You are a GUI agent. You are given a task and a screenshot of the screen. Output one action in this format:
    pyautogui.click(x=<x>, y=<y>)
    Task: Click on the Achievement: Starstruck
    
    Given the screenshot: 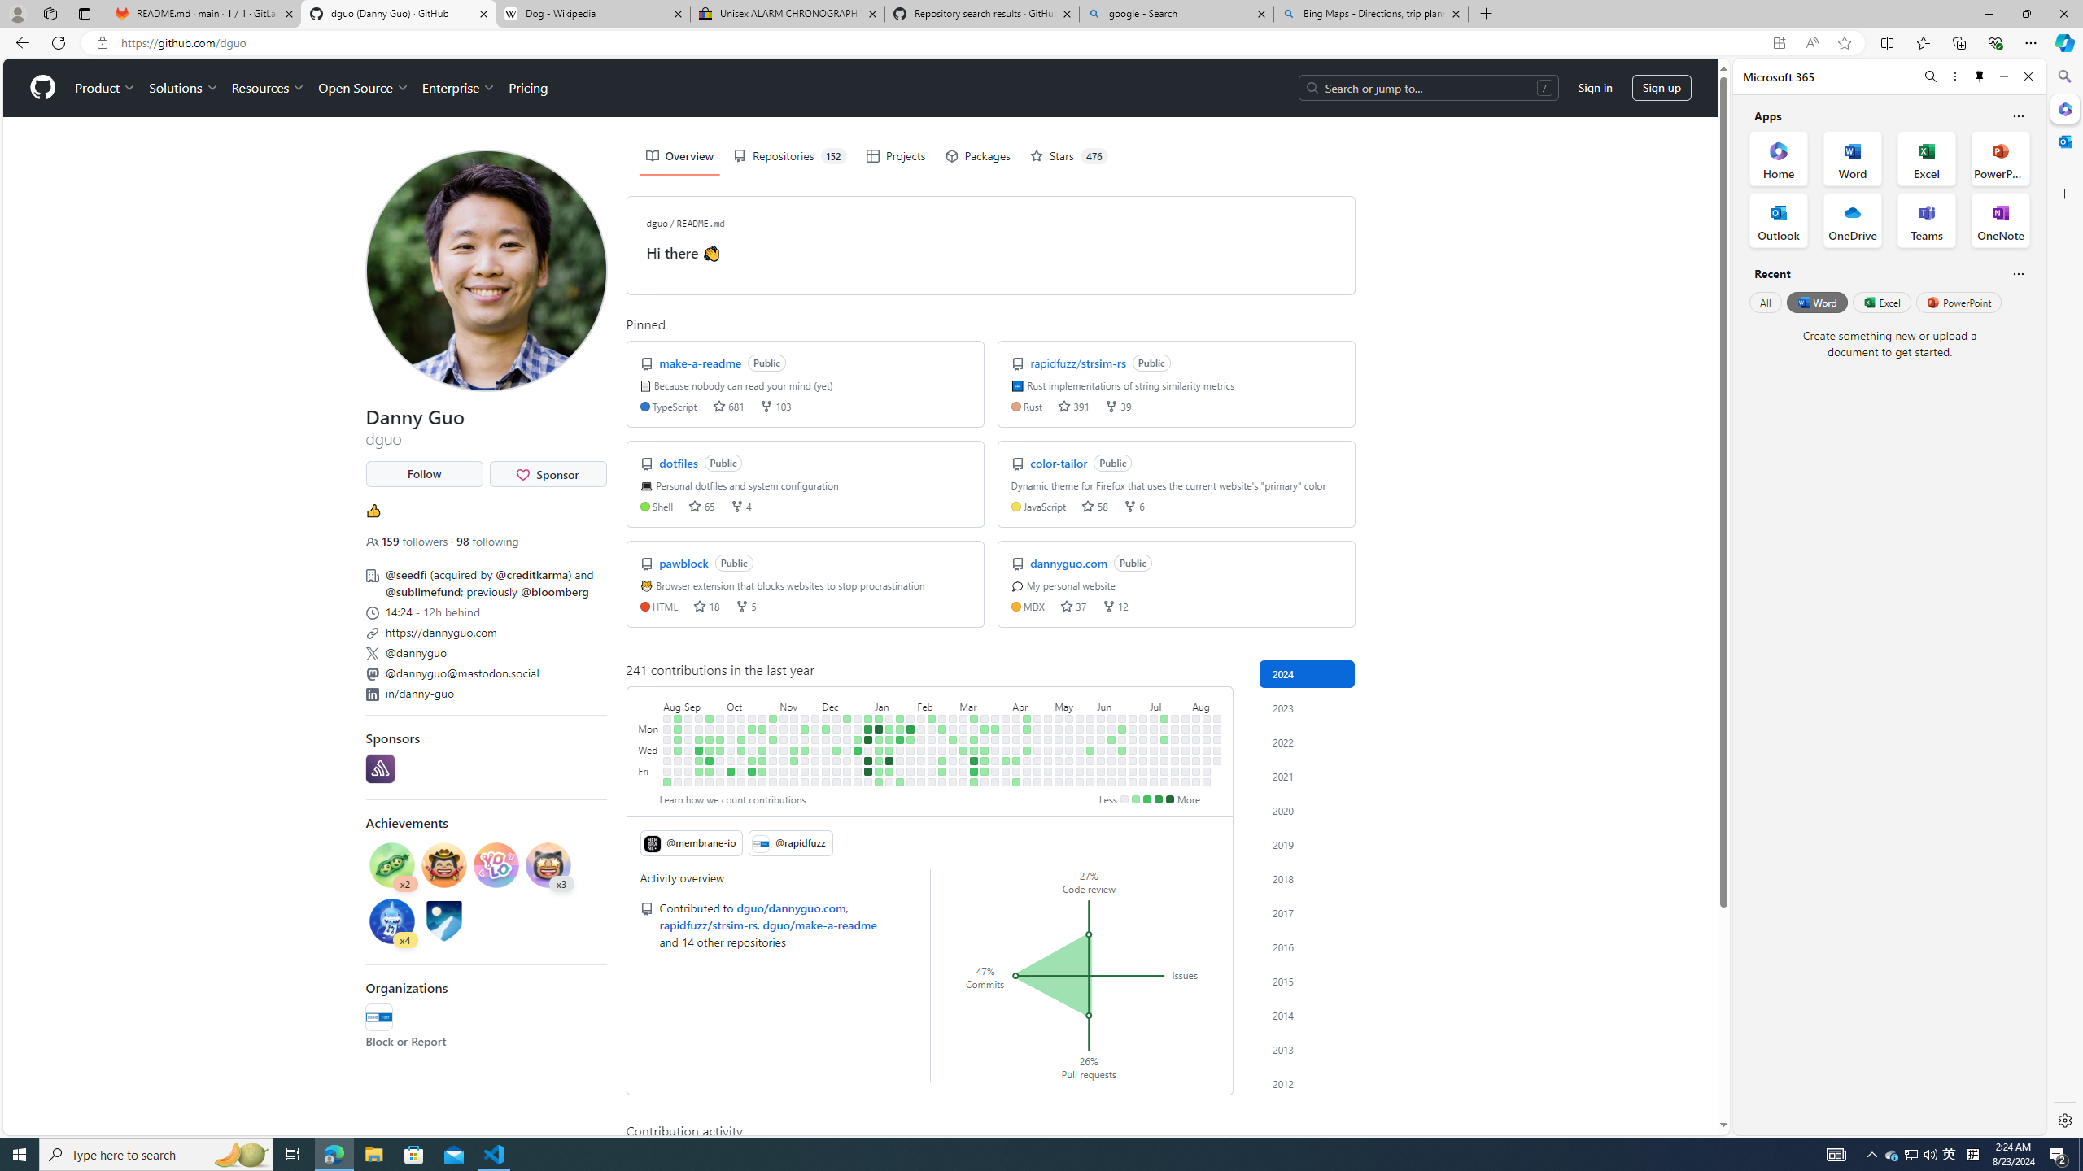 What is the action you would take?
    pyautogui.click(x=548, y=865)
    